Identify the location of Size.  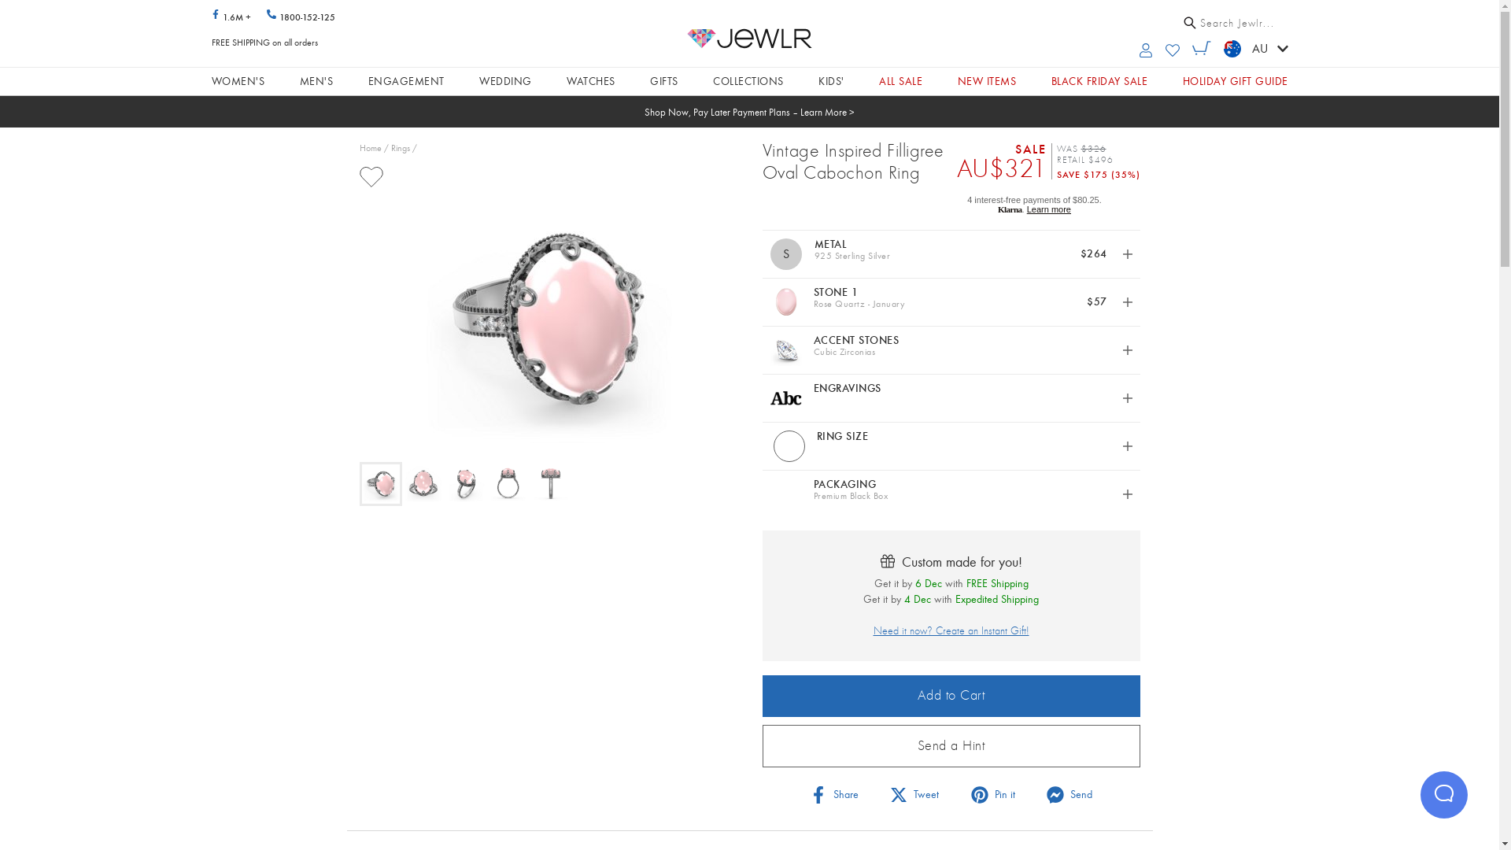
(789, 446).